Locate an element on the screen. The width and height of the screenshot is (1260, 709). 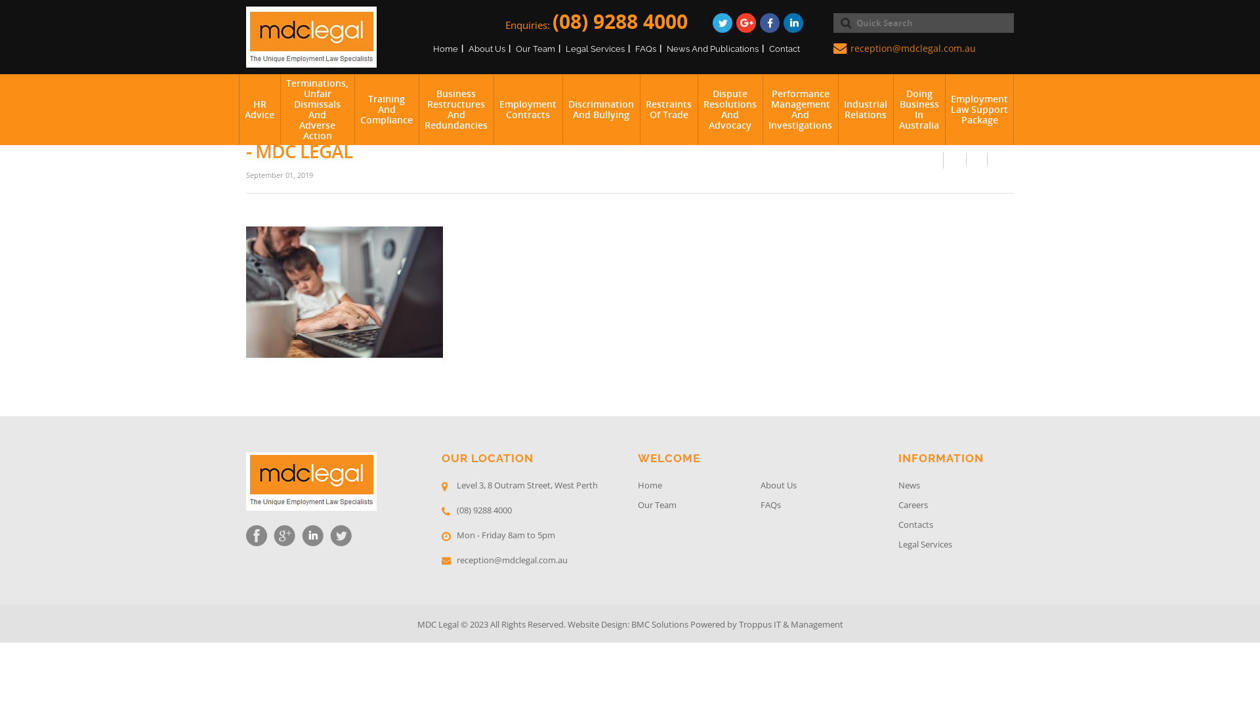
Our Team is located at coordinates (535, 49).